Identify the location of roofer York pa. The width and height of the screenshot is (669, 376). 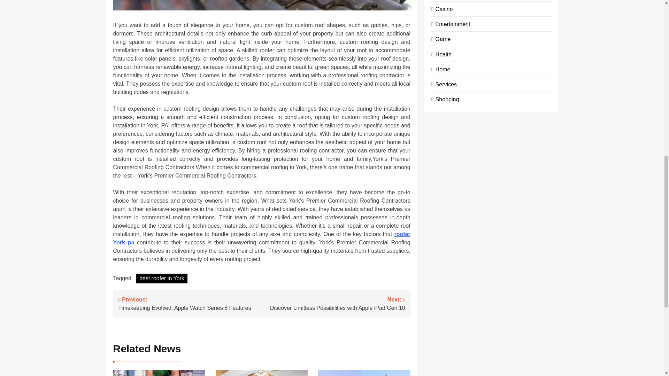
(261, 238).